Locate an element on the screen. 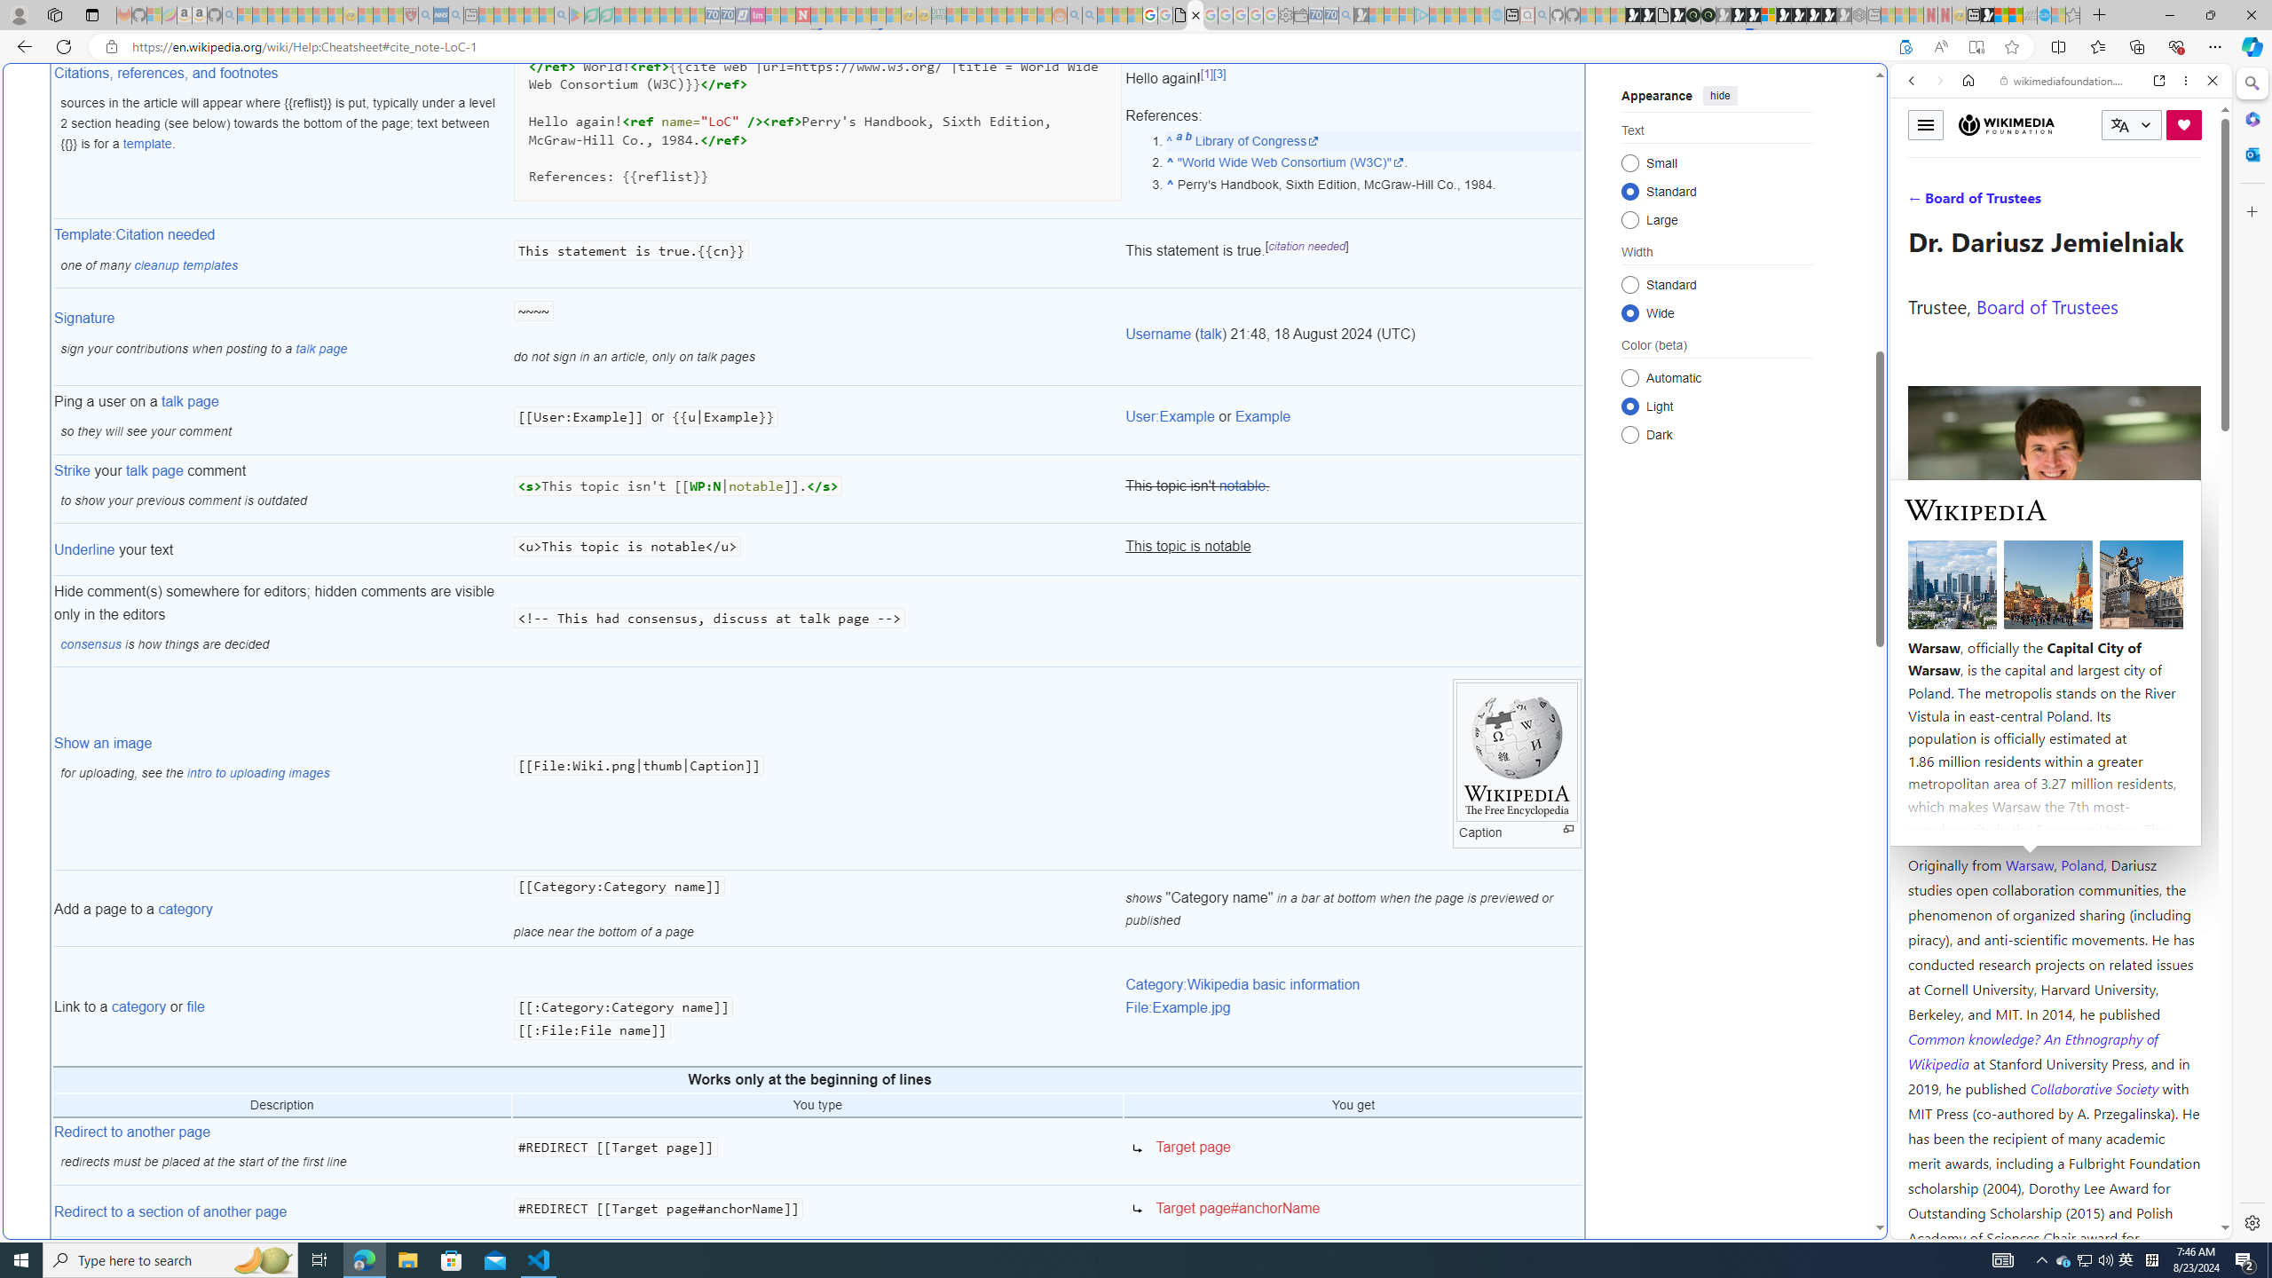 The width and height of the screenshot is (2272, 1278). Library of Congress is located at coordinates (1257, 140).